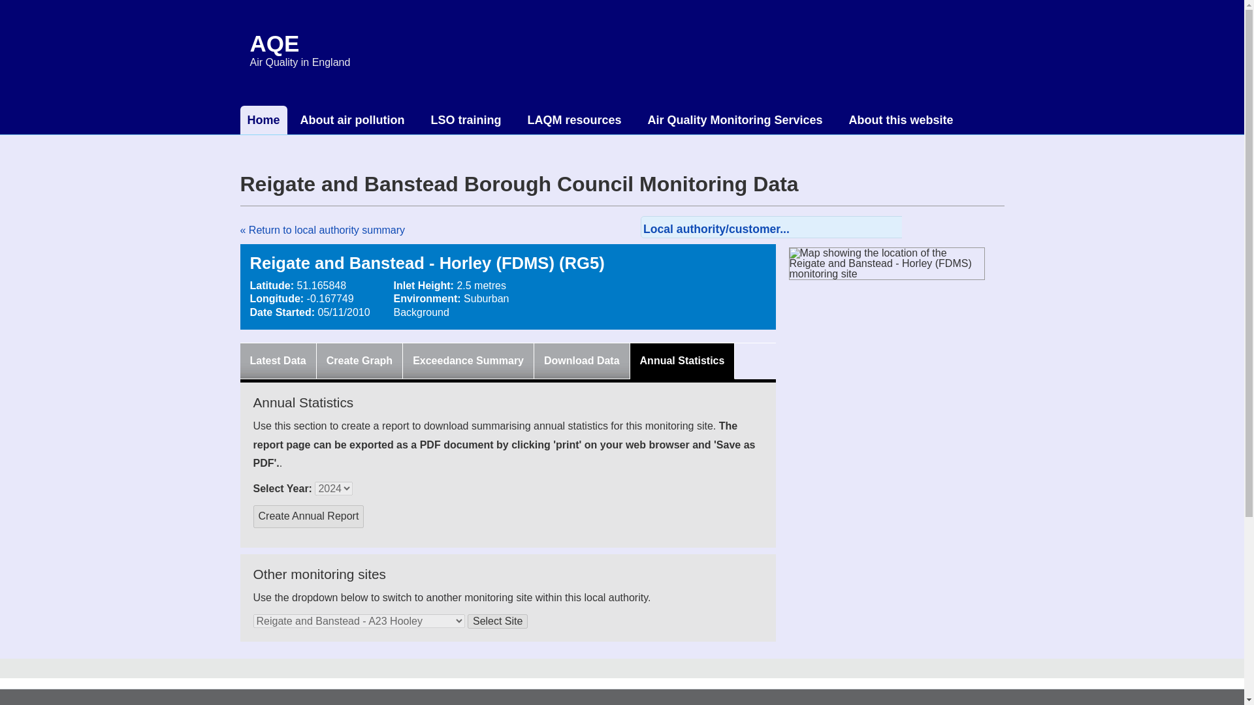 The height and width of the screenshot is (705, 1254). I want to click on Select Site, so click(498, 621).